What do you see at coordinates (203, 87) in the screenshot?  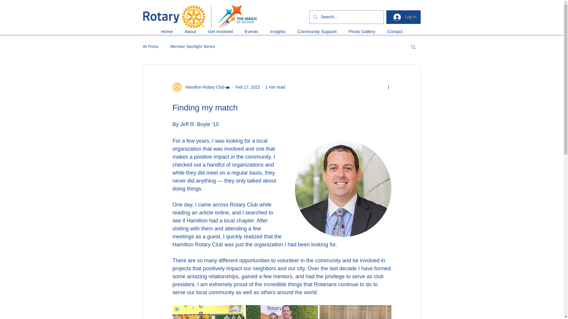 I see `Hamilton Rotary Club` at bounding box center [203, 87].